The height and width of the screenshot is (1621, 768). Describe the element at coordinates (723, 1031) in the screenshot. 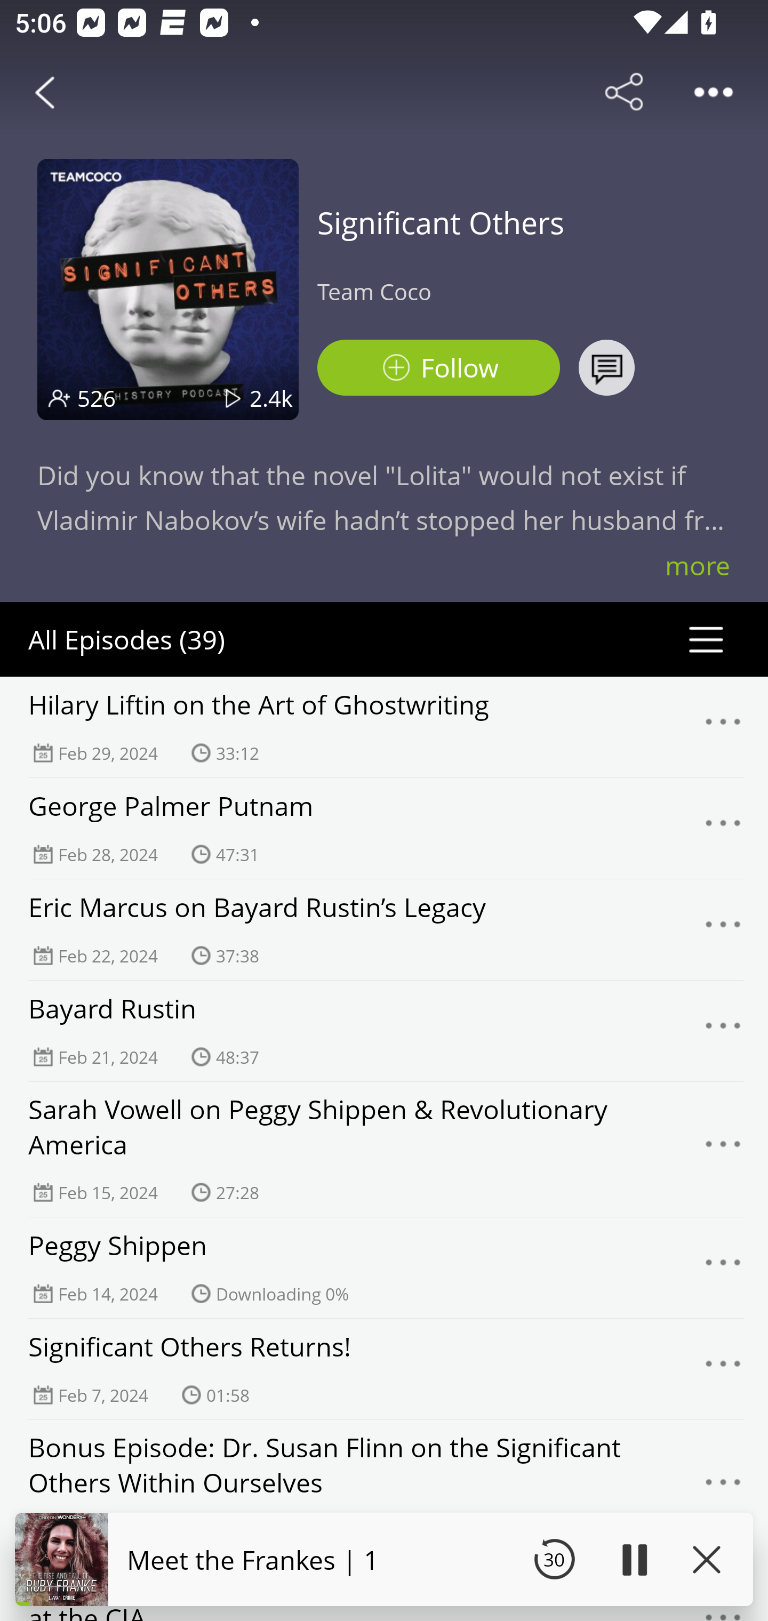

I see `Menu` at that location.